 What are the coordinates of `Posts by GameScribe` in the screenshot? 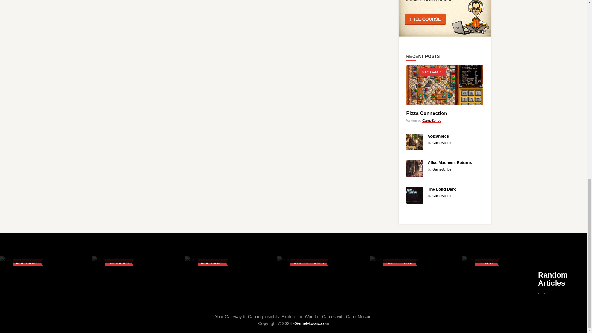 It's located at (442, 195).